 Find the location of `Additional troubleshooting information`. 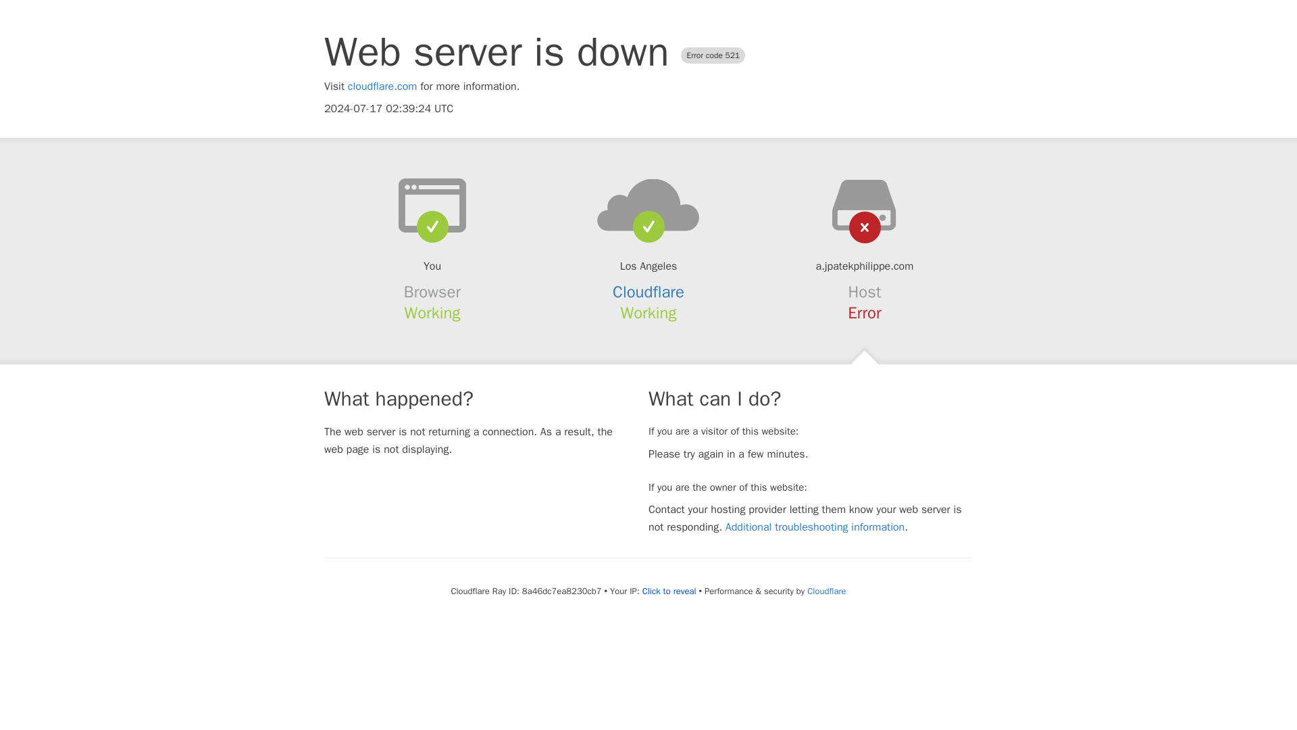

Additional troubleshooting information is located at coordinates (815, 527).